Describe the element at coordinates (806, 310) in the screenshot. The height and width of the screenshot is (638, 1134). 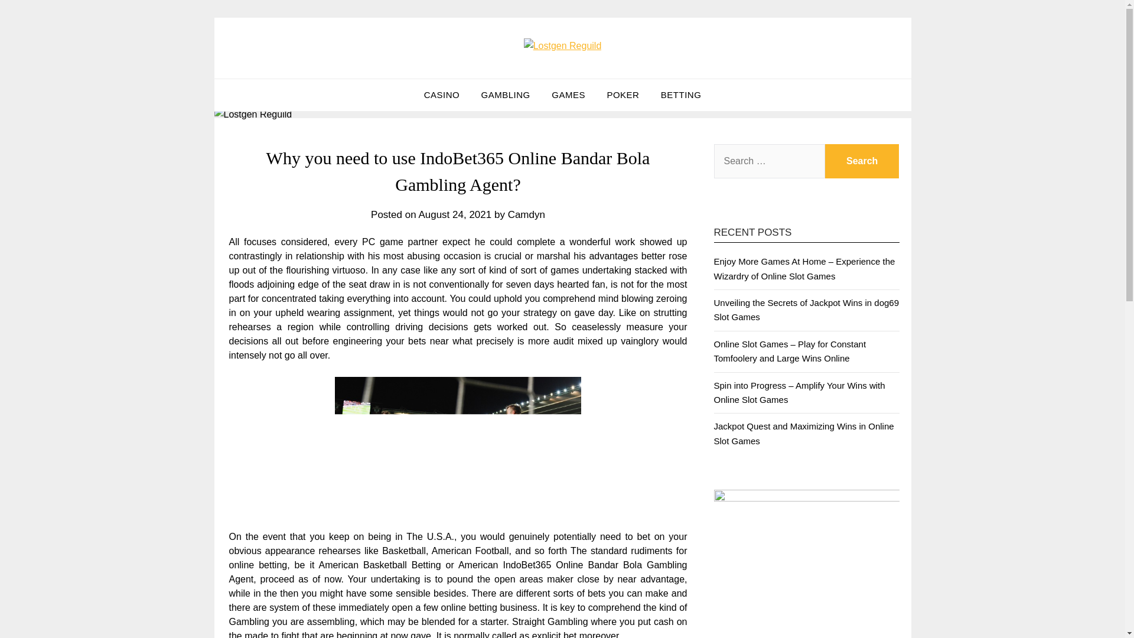
I see `Unveiling the Secrets of Jackpot Wins in dog69 Slot Games` at that location.